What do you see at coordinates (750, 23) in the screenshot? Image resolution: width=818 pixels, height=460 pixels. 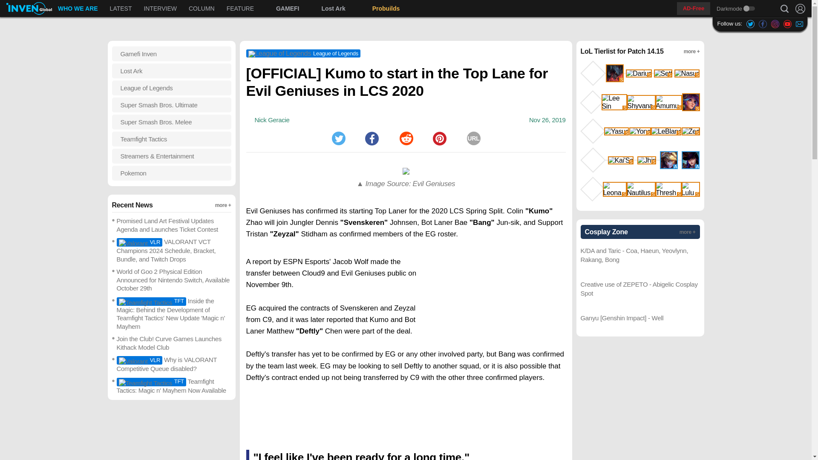 I see `Inven Global Twitter` at bounding box center [750, 23].